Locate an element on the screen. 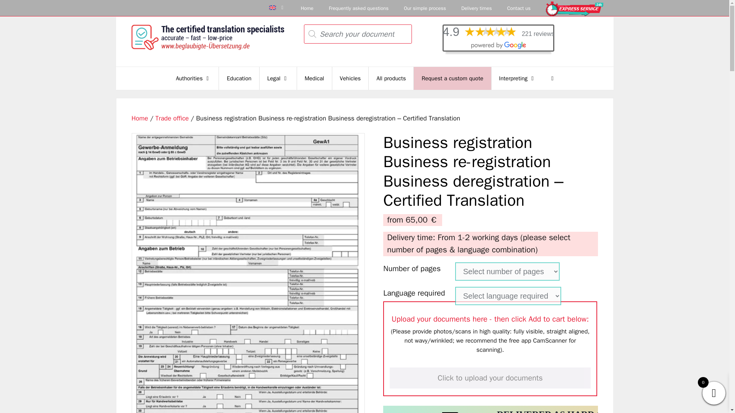 This screenshot has width=735, height=413. Vehicles is located at coordinates (350, 78).